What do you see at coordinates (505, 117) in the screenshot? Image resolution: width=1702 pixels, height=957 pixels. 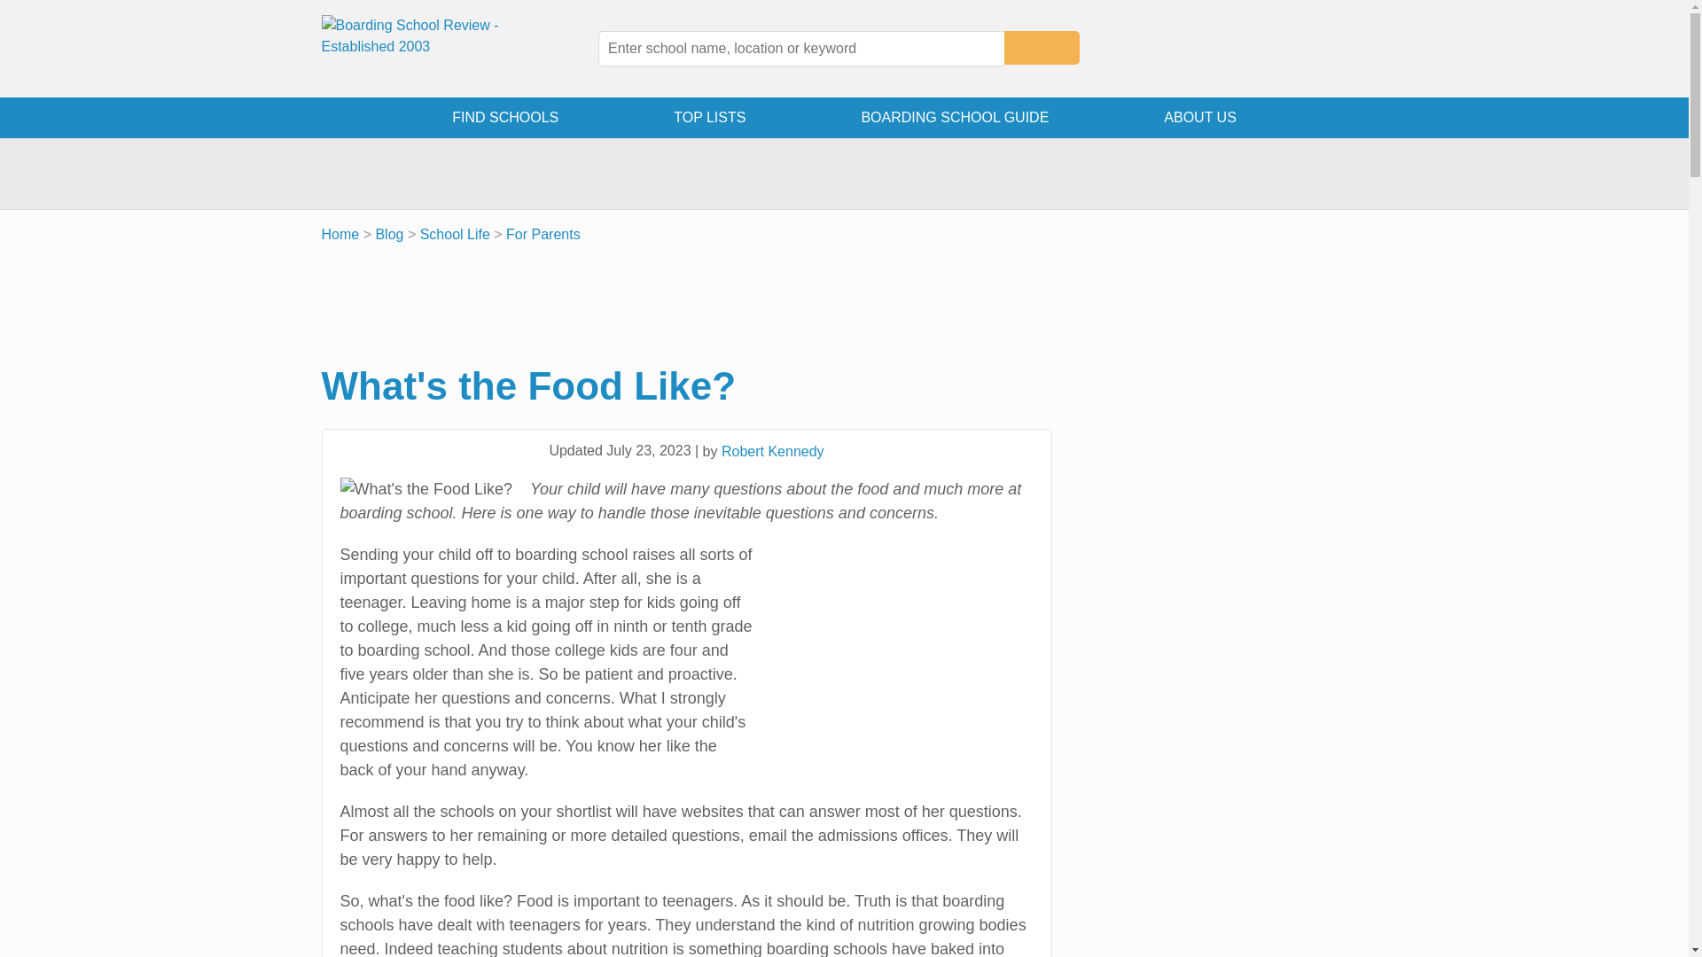 I see `FIND SCHOOLS` at bounding box center [505, 117].